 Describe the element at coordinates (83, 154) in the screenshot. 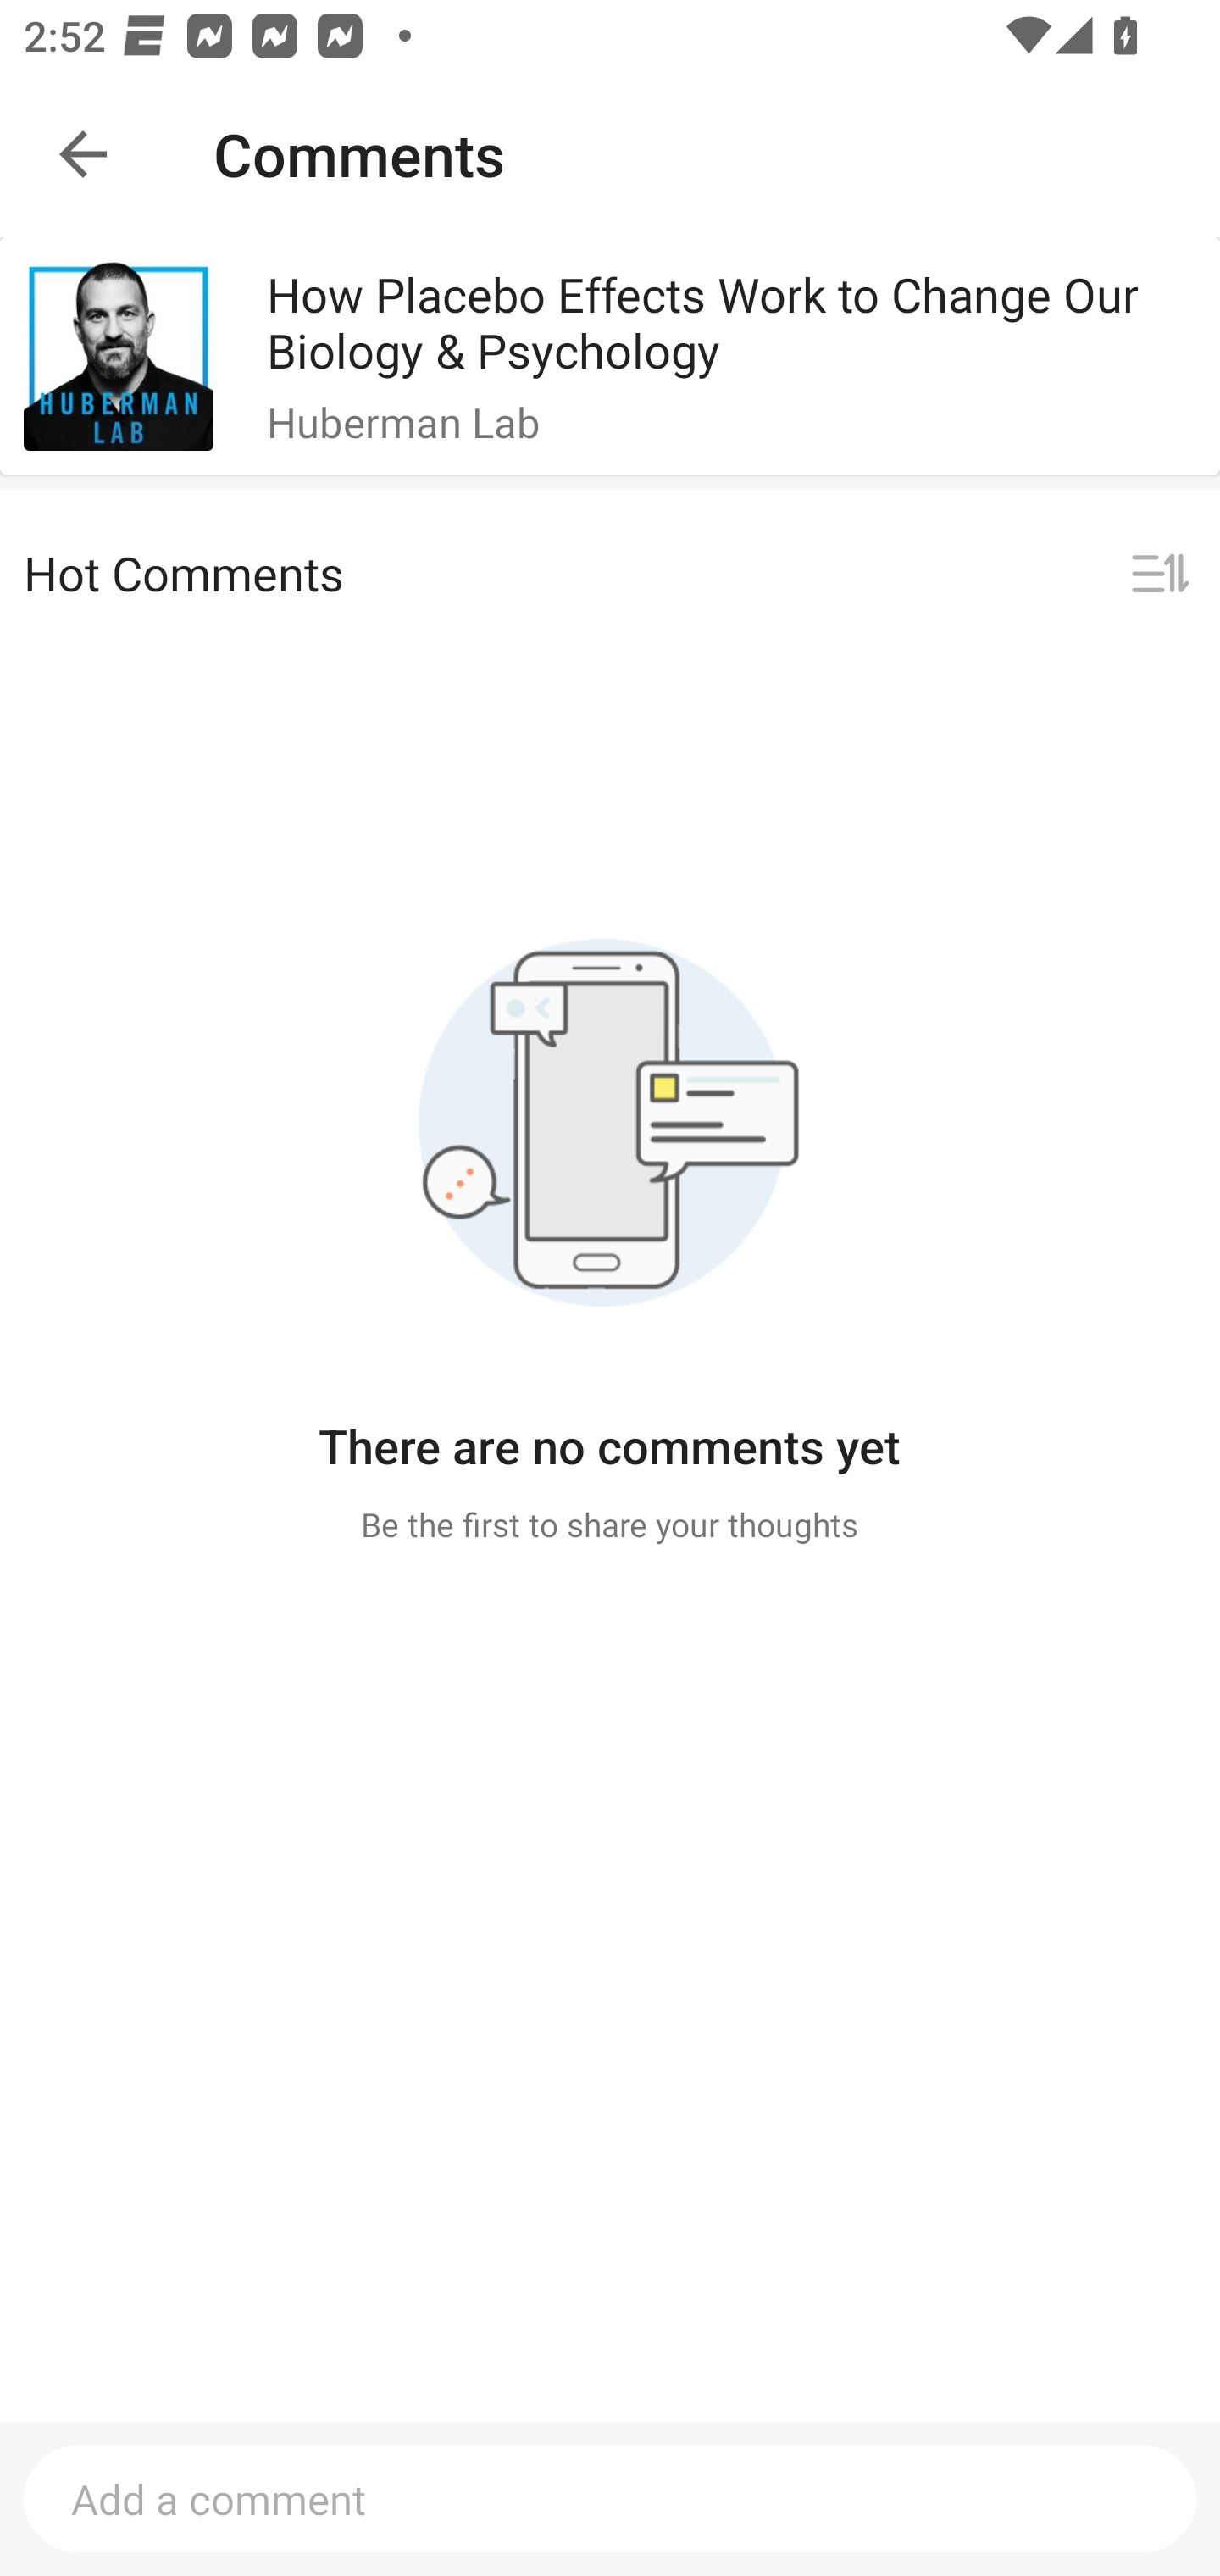

I see `Navigate up` at that location.